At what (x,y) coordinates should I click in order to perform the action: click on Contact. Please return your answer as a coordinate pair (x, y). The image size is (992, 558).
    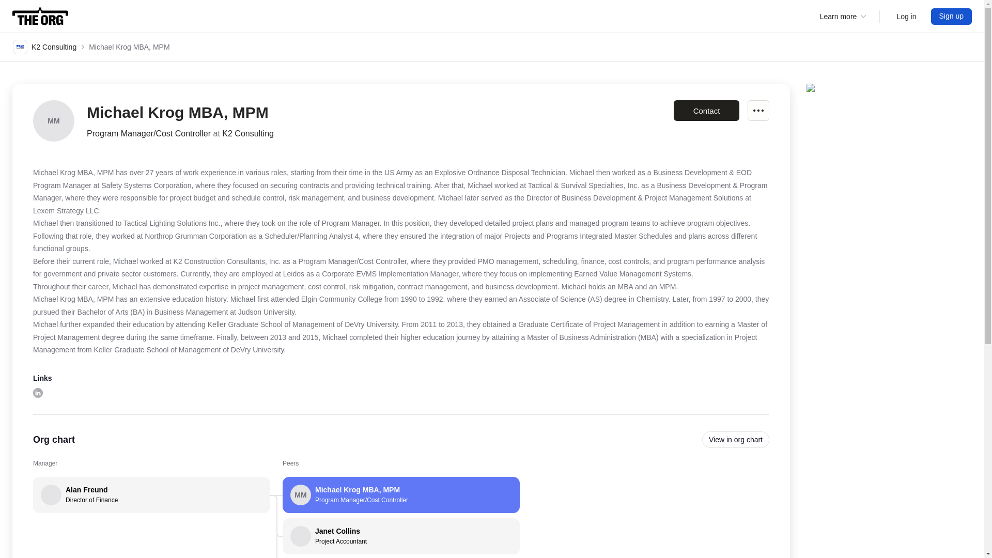
    Looking at the image, I should click on (906, 17).